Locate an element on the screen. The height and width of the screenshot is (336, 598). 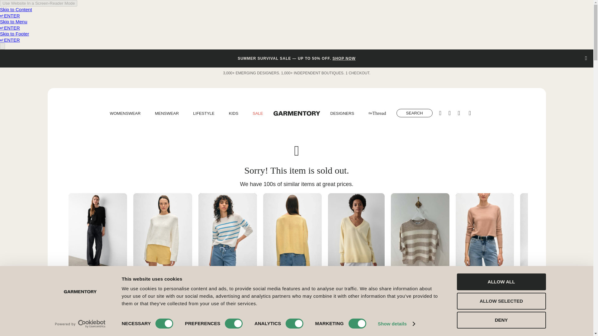
ALLOW ALL is located at coordinates (501, 282).